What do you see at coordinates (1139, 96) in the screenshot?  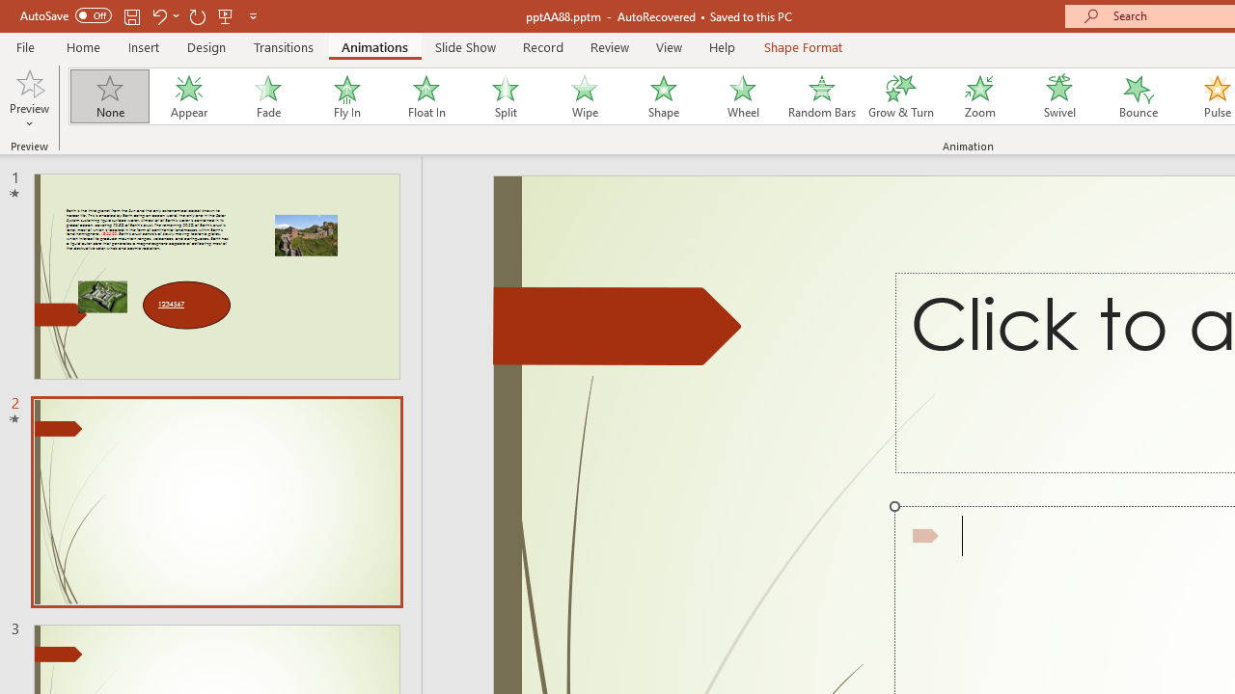 I see `Bounce` at bounding box center [1139, 96].